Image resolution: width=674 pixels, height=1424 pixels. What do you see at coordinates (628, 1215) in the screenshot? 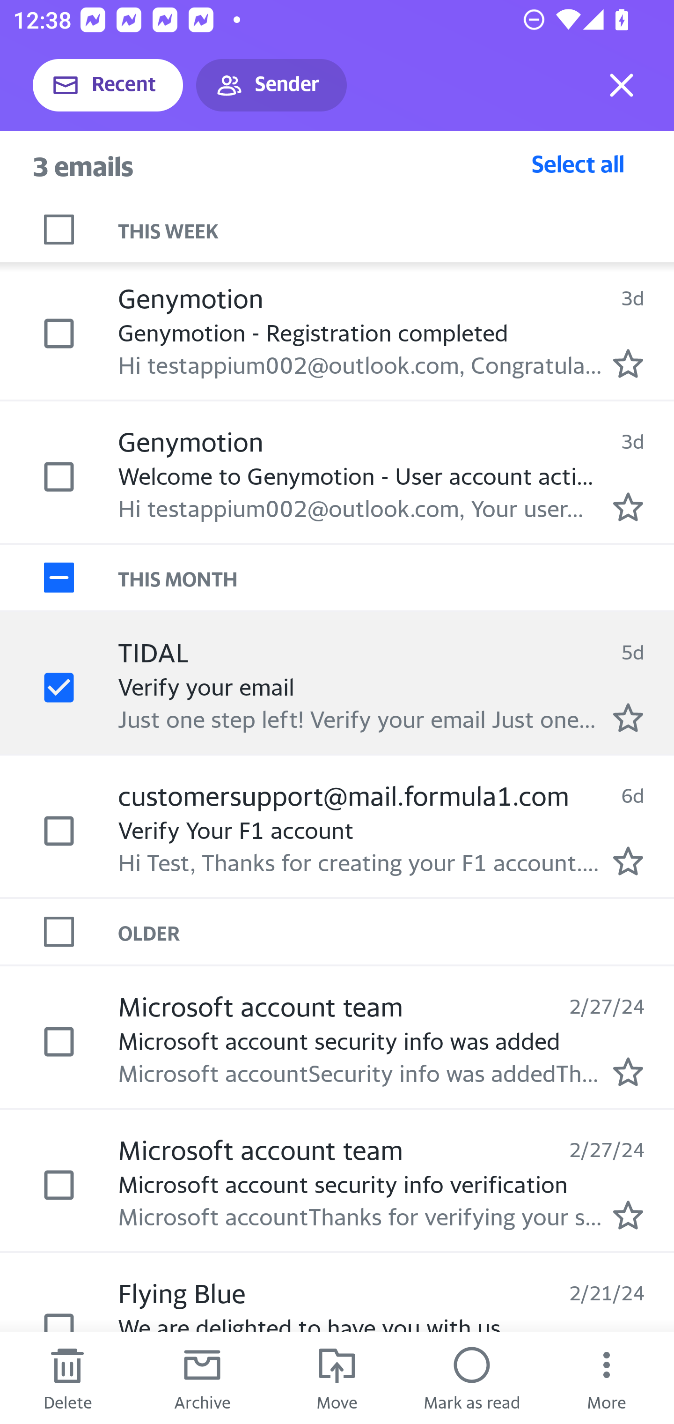
I see `Mark as starred.` at bounding box center [628, 1215].